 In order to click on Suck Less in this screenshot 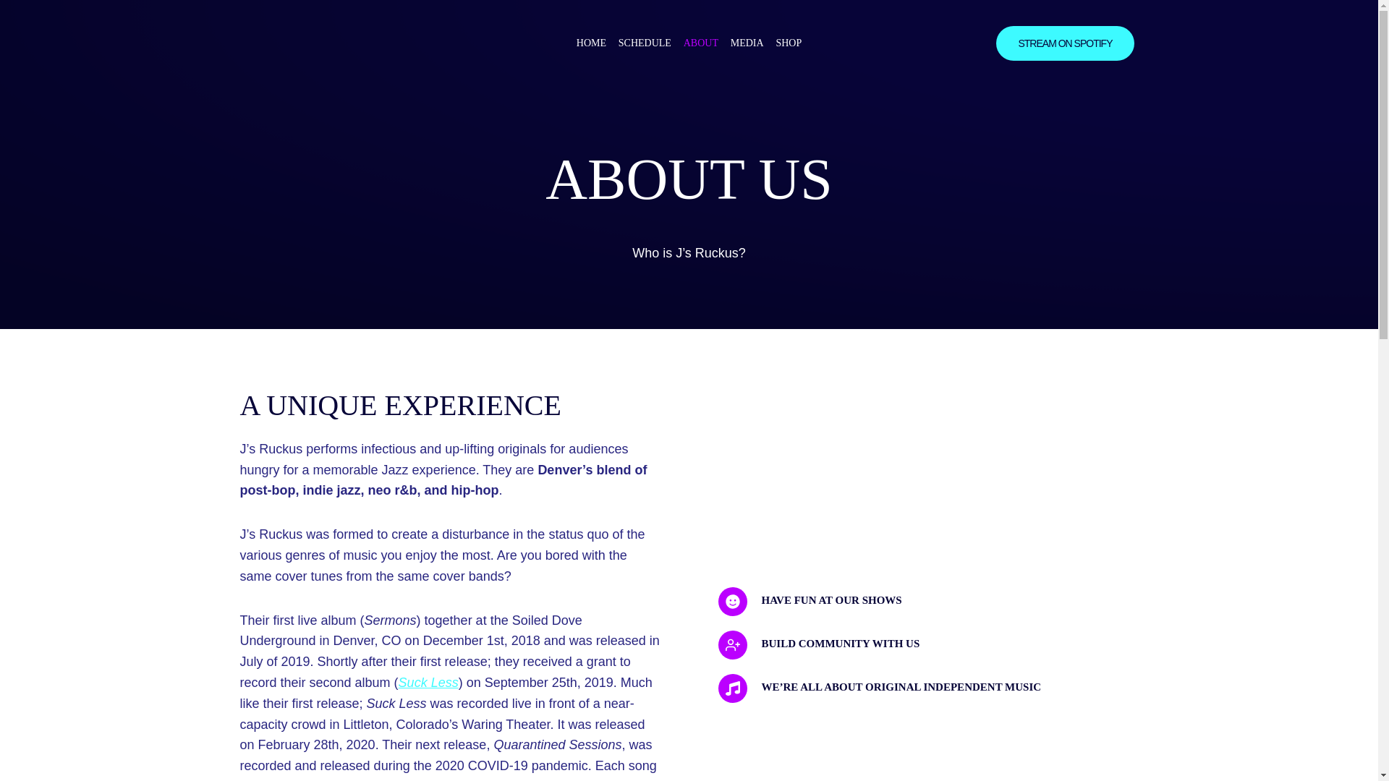, I will do `click(428, 683)`.